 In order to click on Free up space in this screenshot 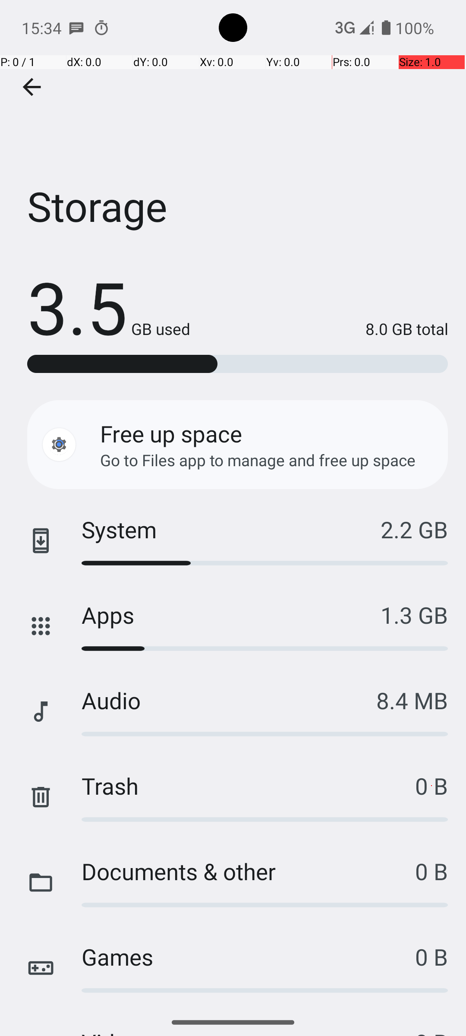, I will do `click(171, 433)`.